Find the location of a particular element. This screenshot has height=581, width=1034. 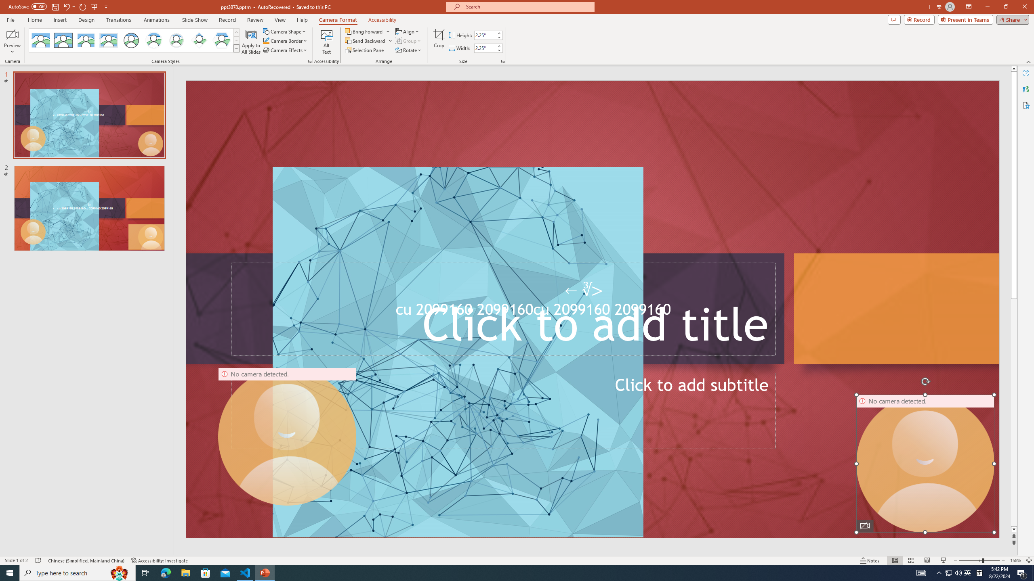

Zoom 158% is located at coordinates (1015, 560).